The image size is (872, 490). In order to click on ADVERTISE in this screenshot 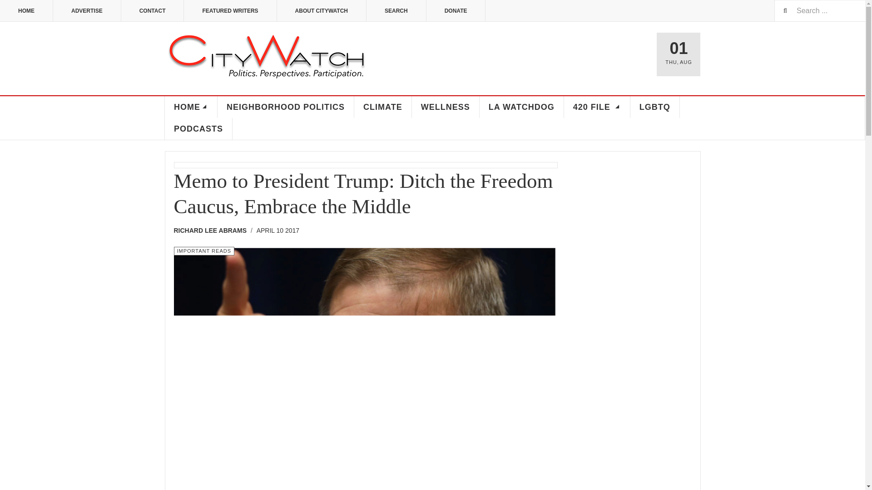, I will do `click(87, 11)`.